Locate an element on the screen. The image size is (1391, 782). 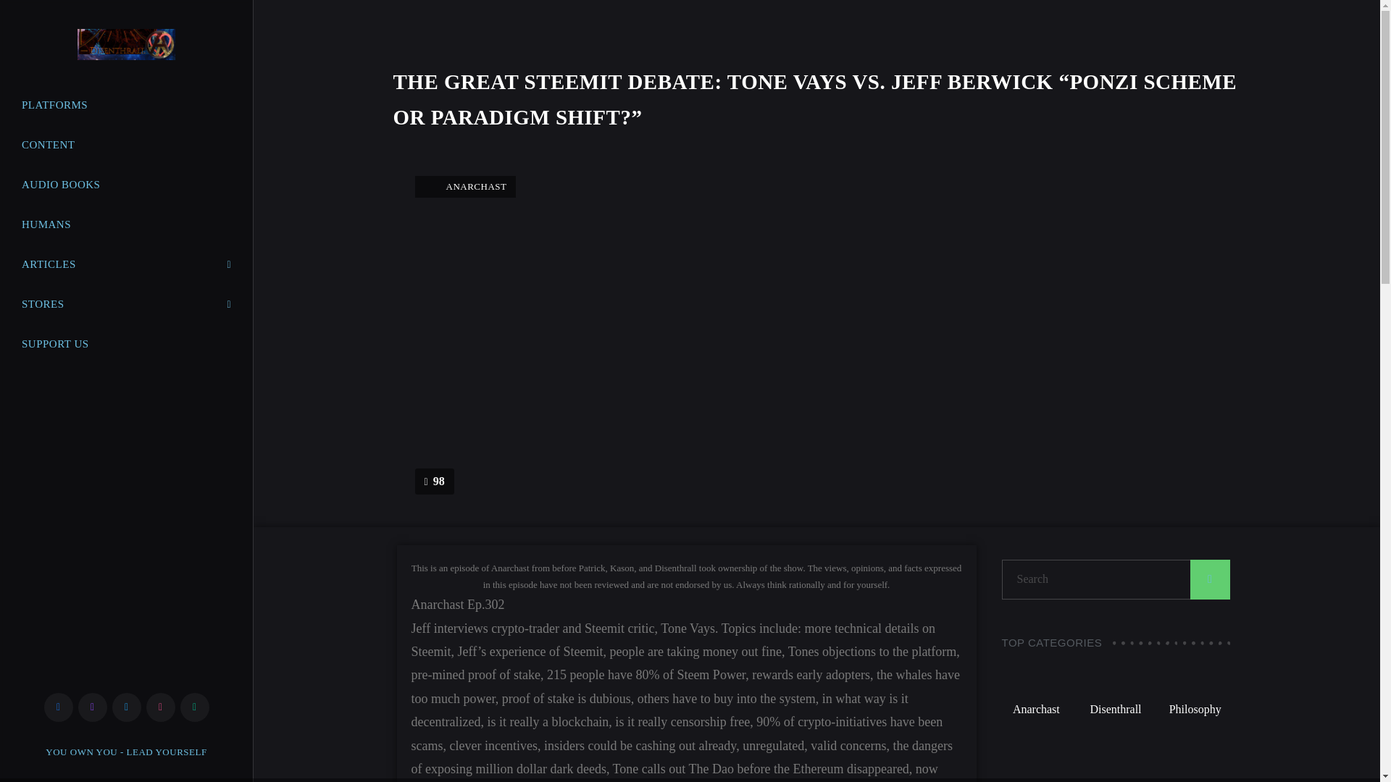
PLATFORMS is located at coordinates (126, 106).